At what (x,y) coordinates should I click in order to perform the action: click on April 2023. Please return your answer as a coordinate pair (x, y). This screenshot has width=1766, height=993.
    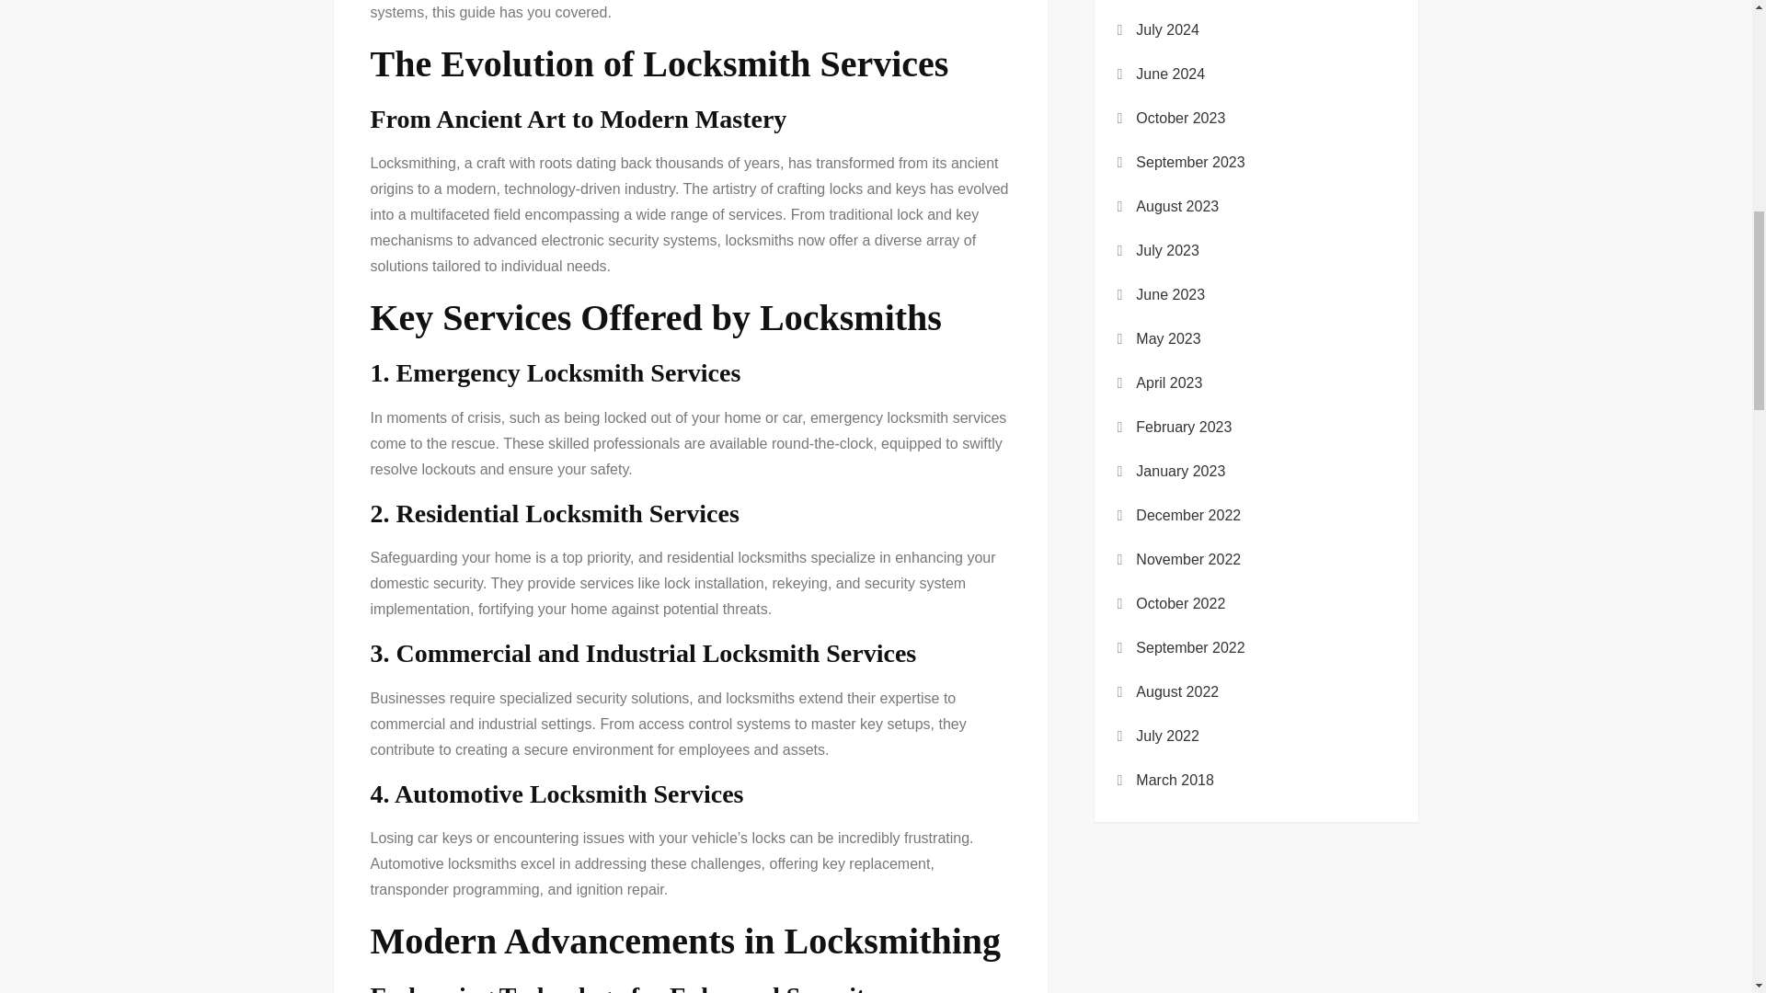
    Looking at the image, I should click on (1168, 382).